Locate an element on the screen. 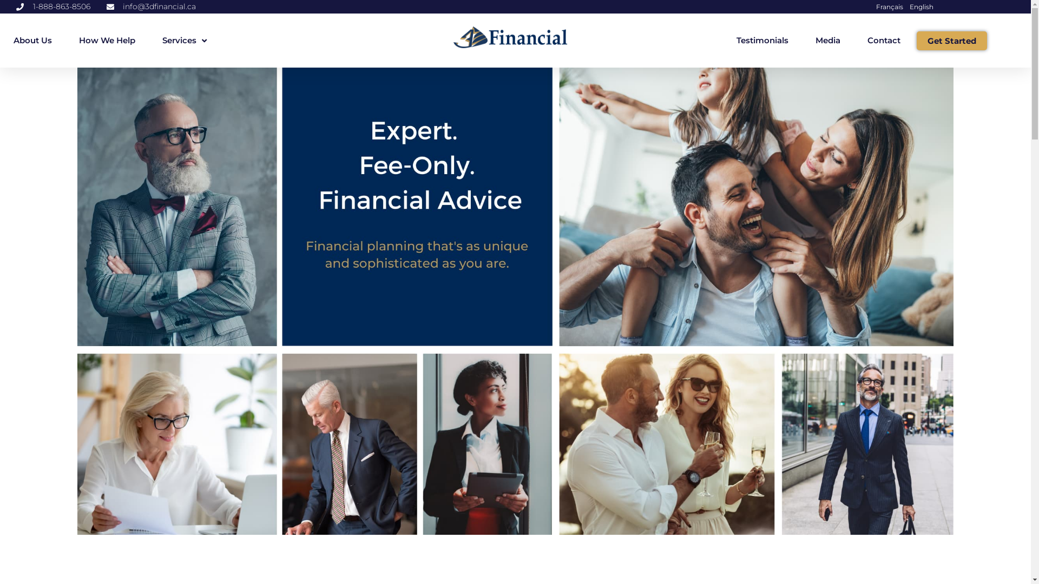  Media is located at coordinates (828, 41).